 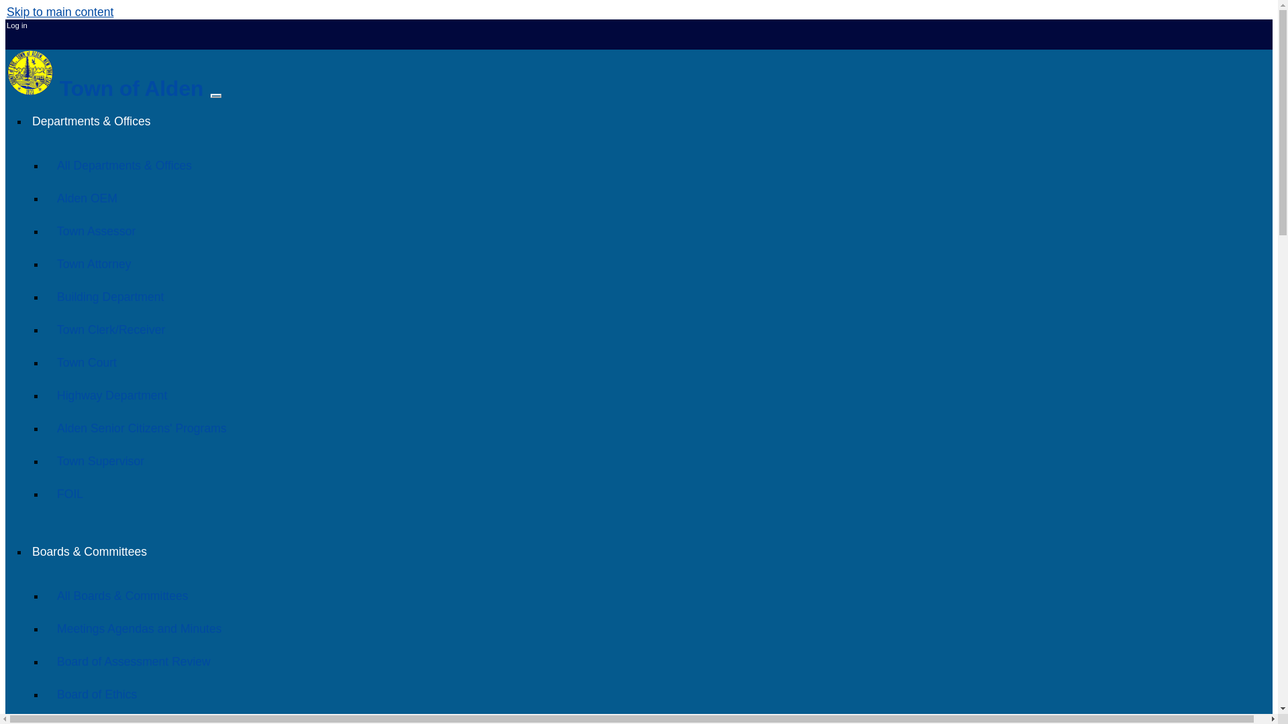 I want to click on Town of Alden, so click(x=107, y=88).